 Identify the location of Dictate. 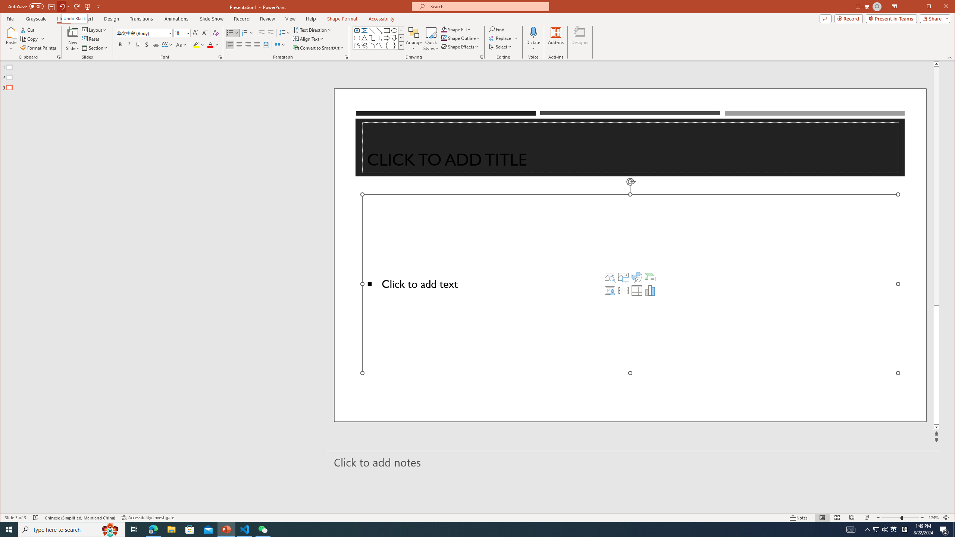
(533, 32).